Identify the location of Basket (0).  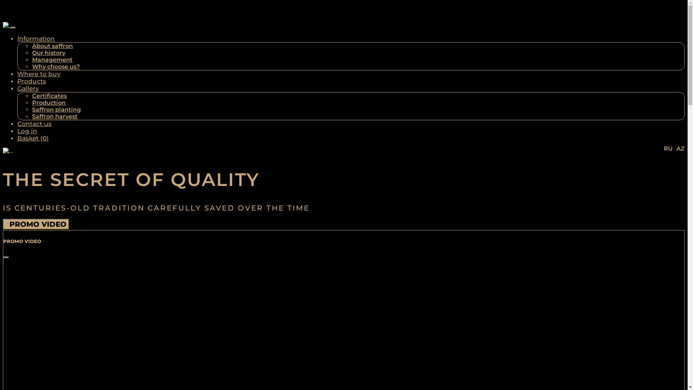
(33, 138).